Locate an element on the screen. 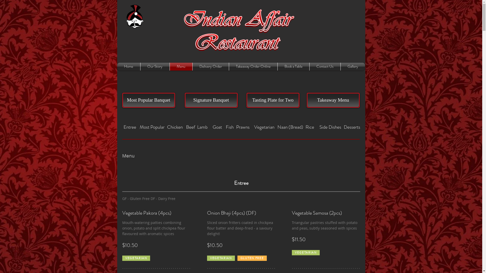 This screenshot has width=486, height=273. Beef is located at coordinates (190, 127).